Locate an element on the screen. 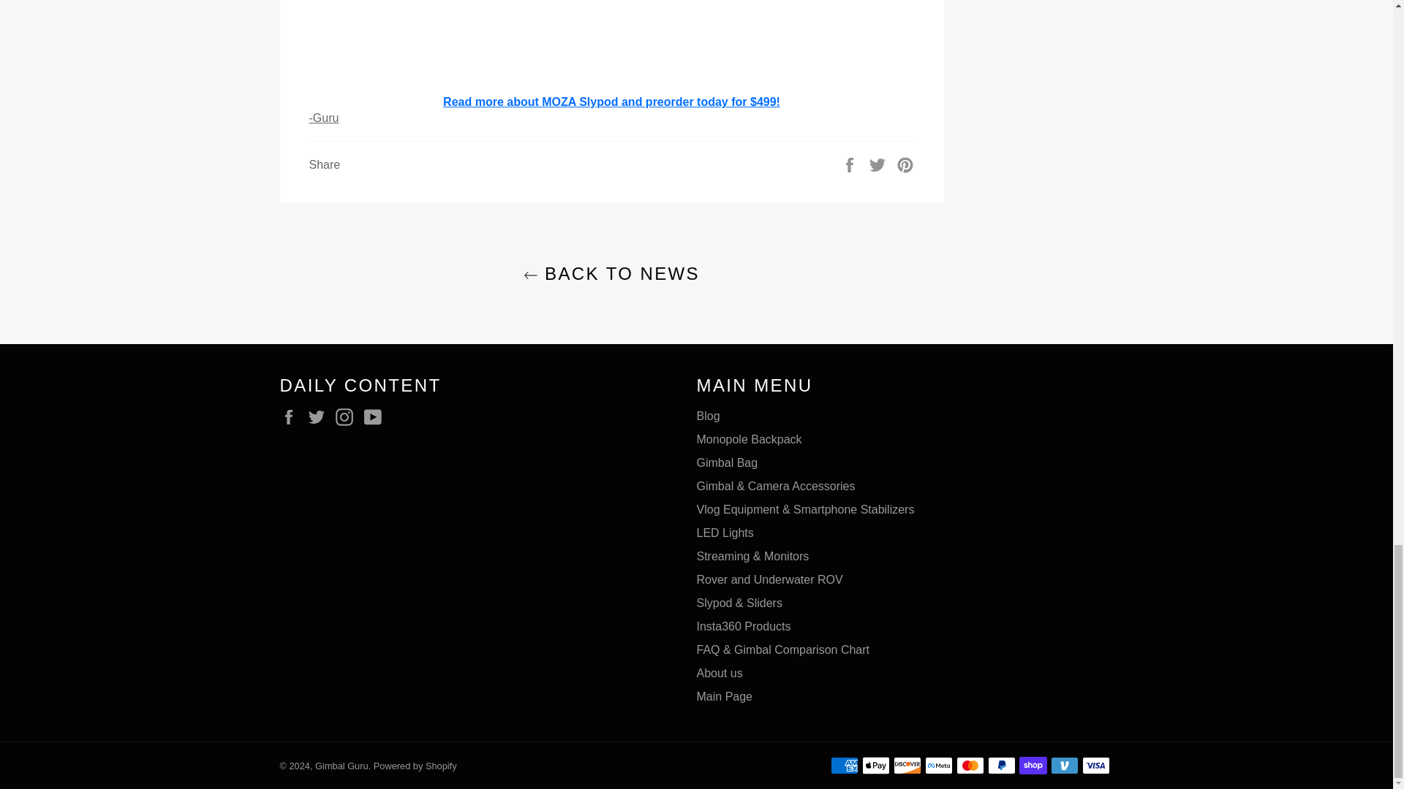  Share on Facebook is located at coordinates (851, 164).